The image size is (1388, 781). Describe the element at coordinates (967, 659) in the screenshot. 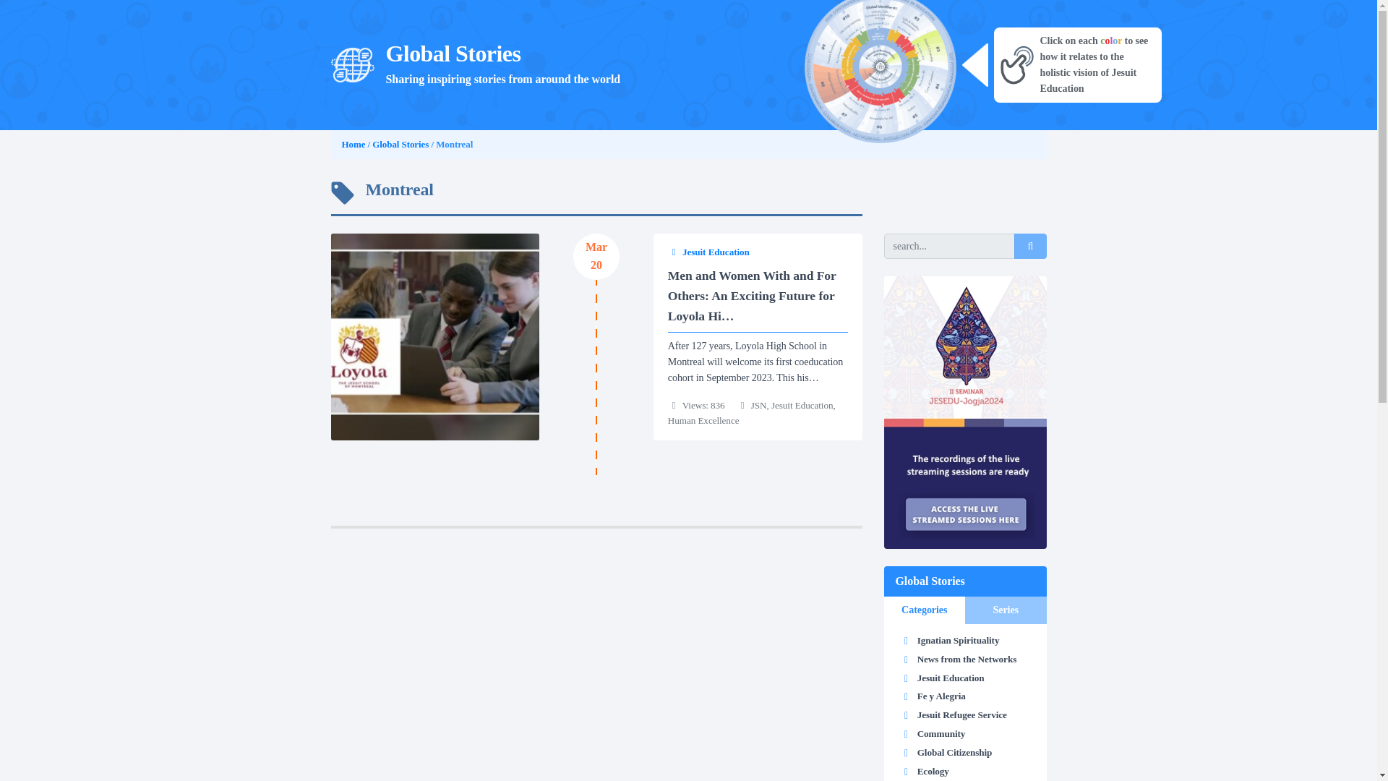

I see `News from the Networks` at that location.